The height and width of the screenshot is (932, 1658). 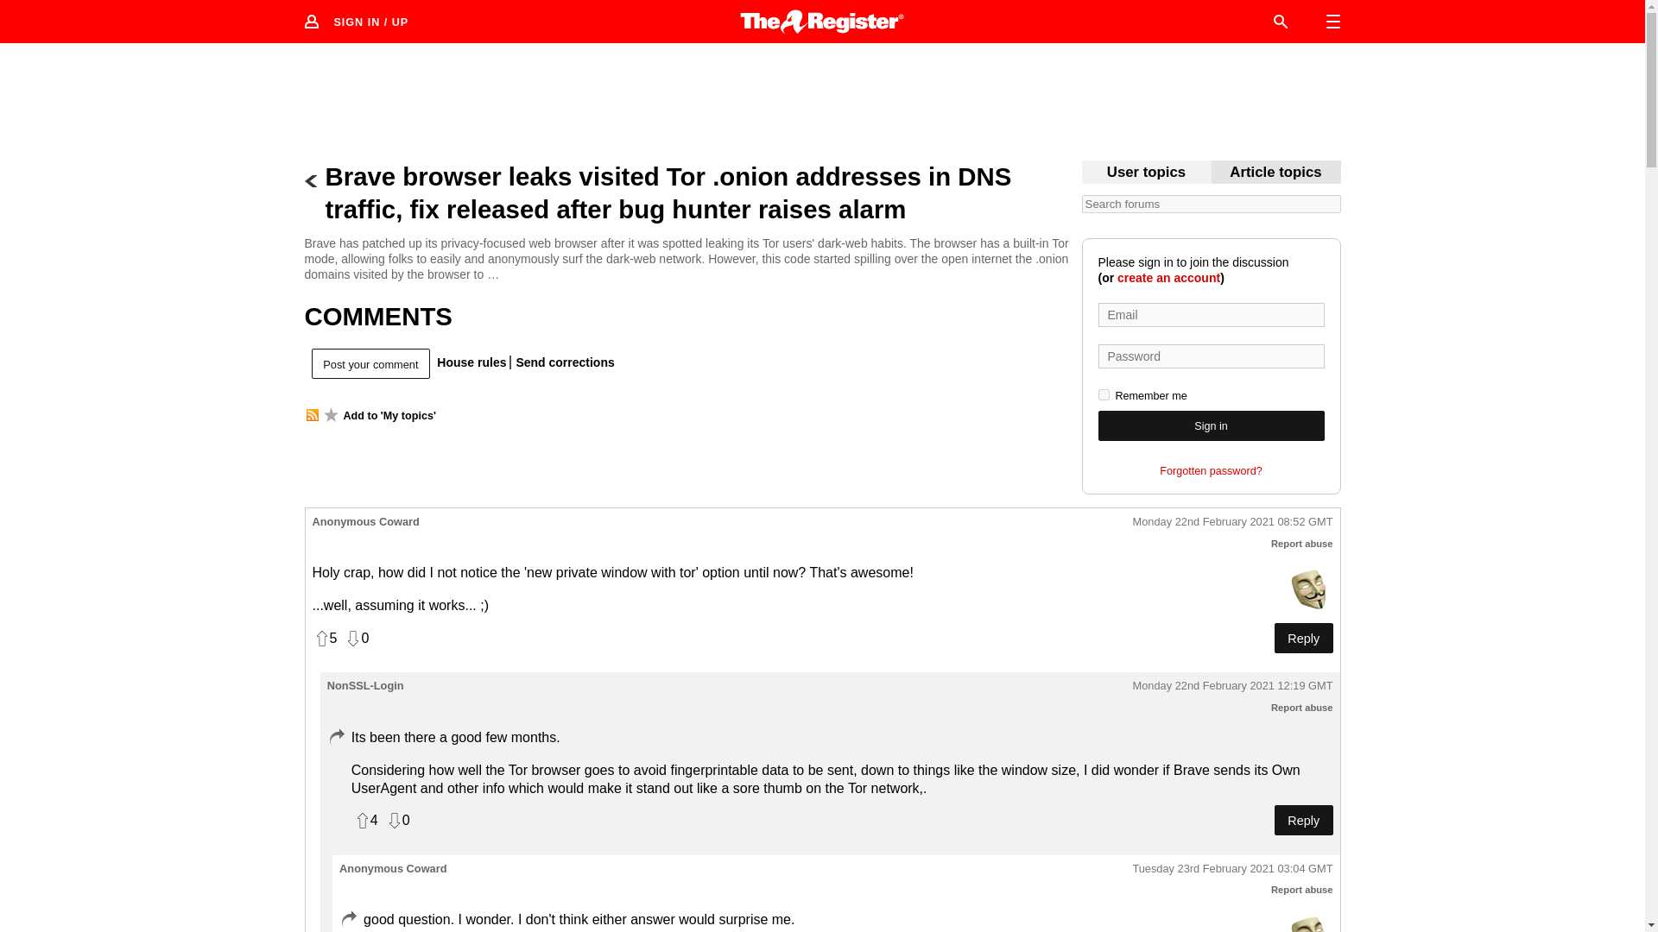 I want to click on Feed of new posts in this topic, so click(x=311, y=415).